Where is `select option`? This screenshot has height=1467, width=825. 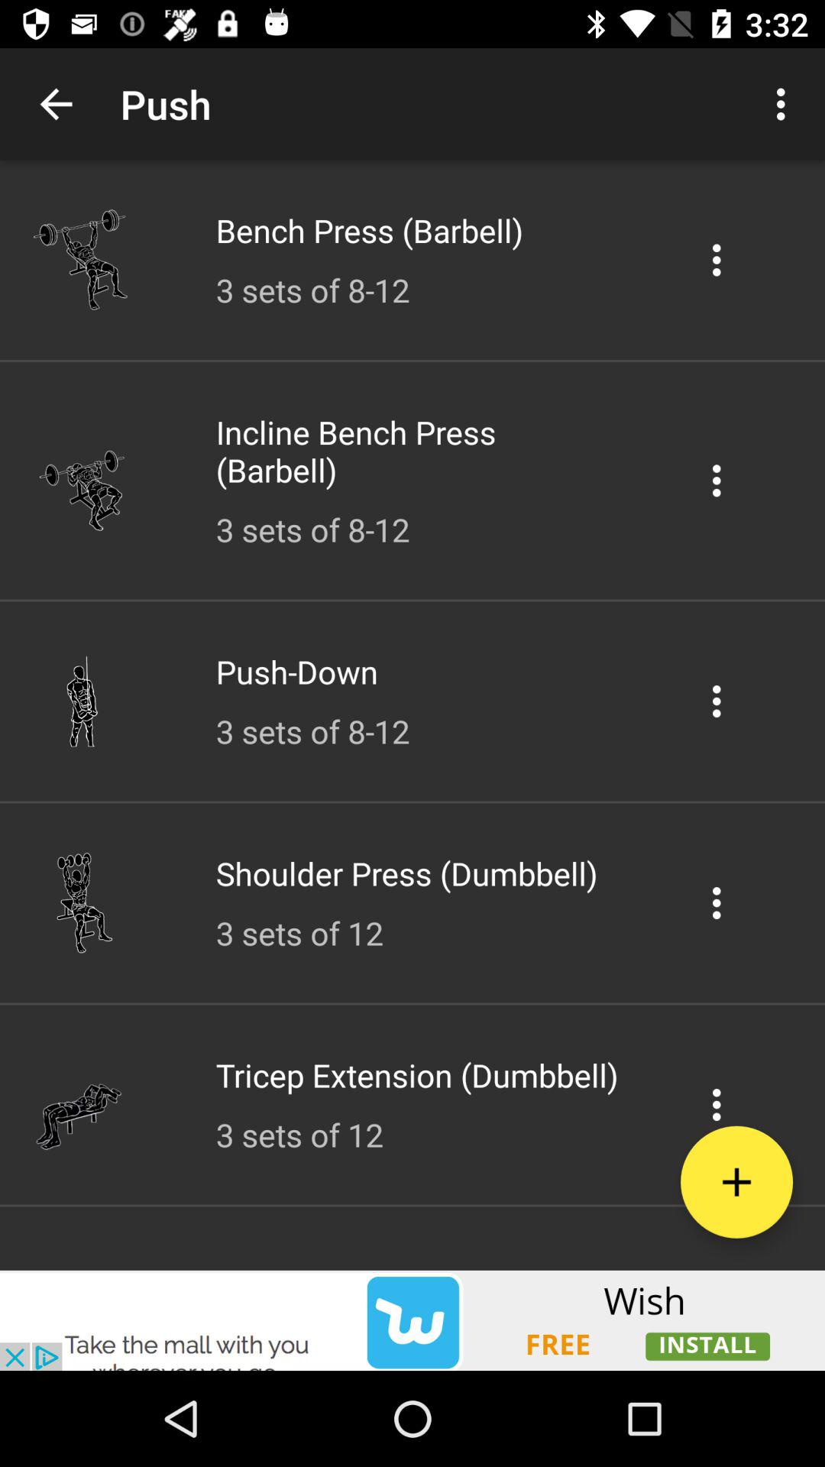 select option is located at coordinates (717, 701).